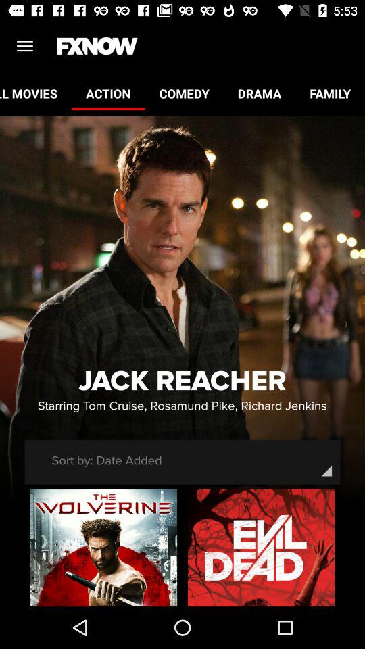 The image size is (365, 649). Describe the element at coordinates (36, 93) in the screenshot. I see `press item to the left of the action icon` at that location.